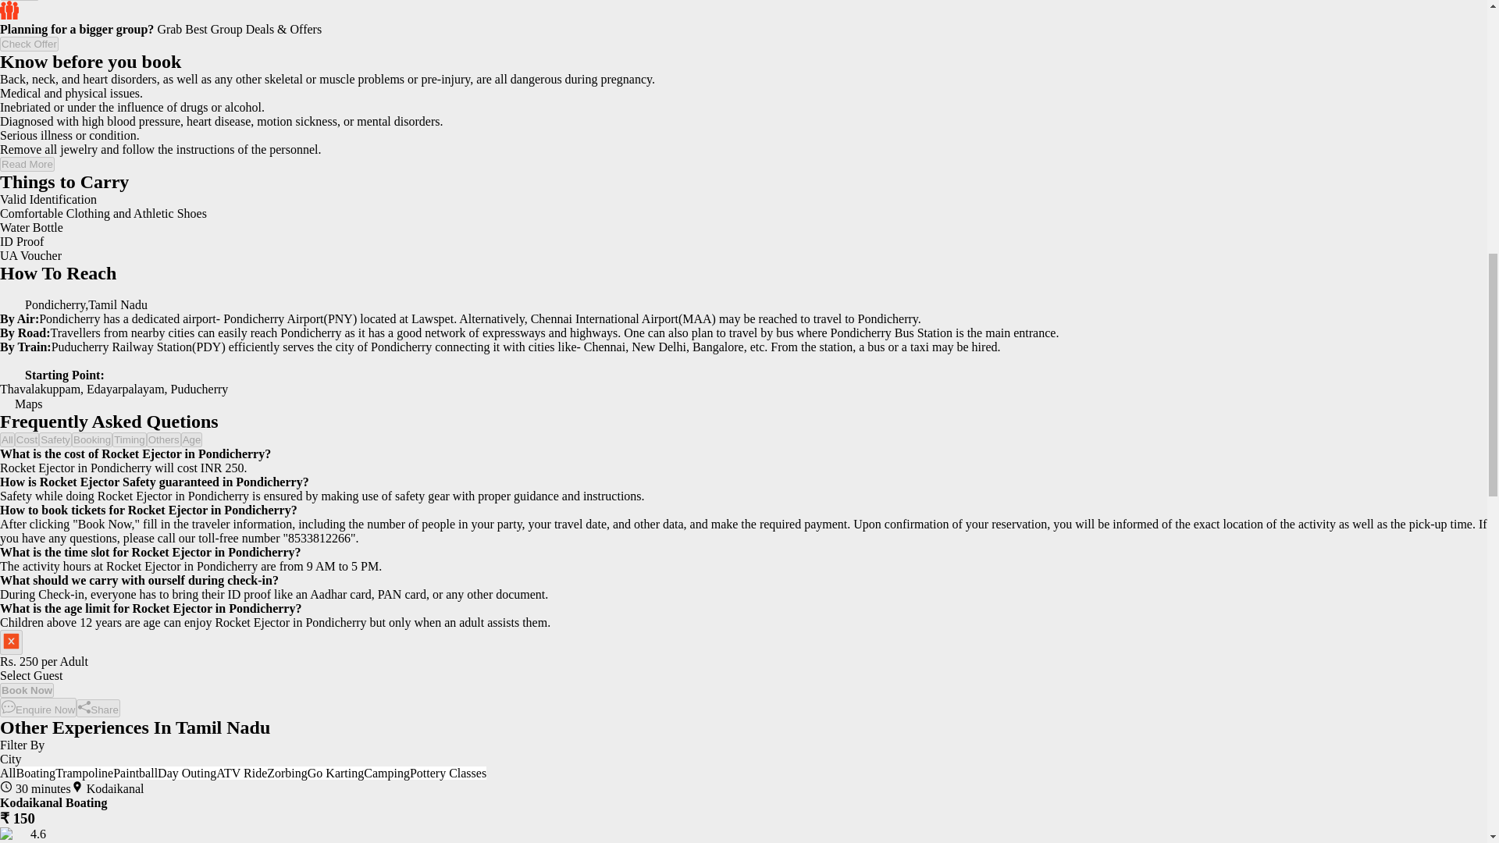  I want to click on Age, so click(192, 440).